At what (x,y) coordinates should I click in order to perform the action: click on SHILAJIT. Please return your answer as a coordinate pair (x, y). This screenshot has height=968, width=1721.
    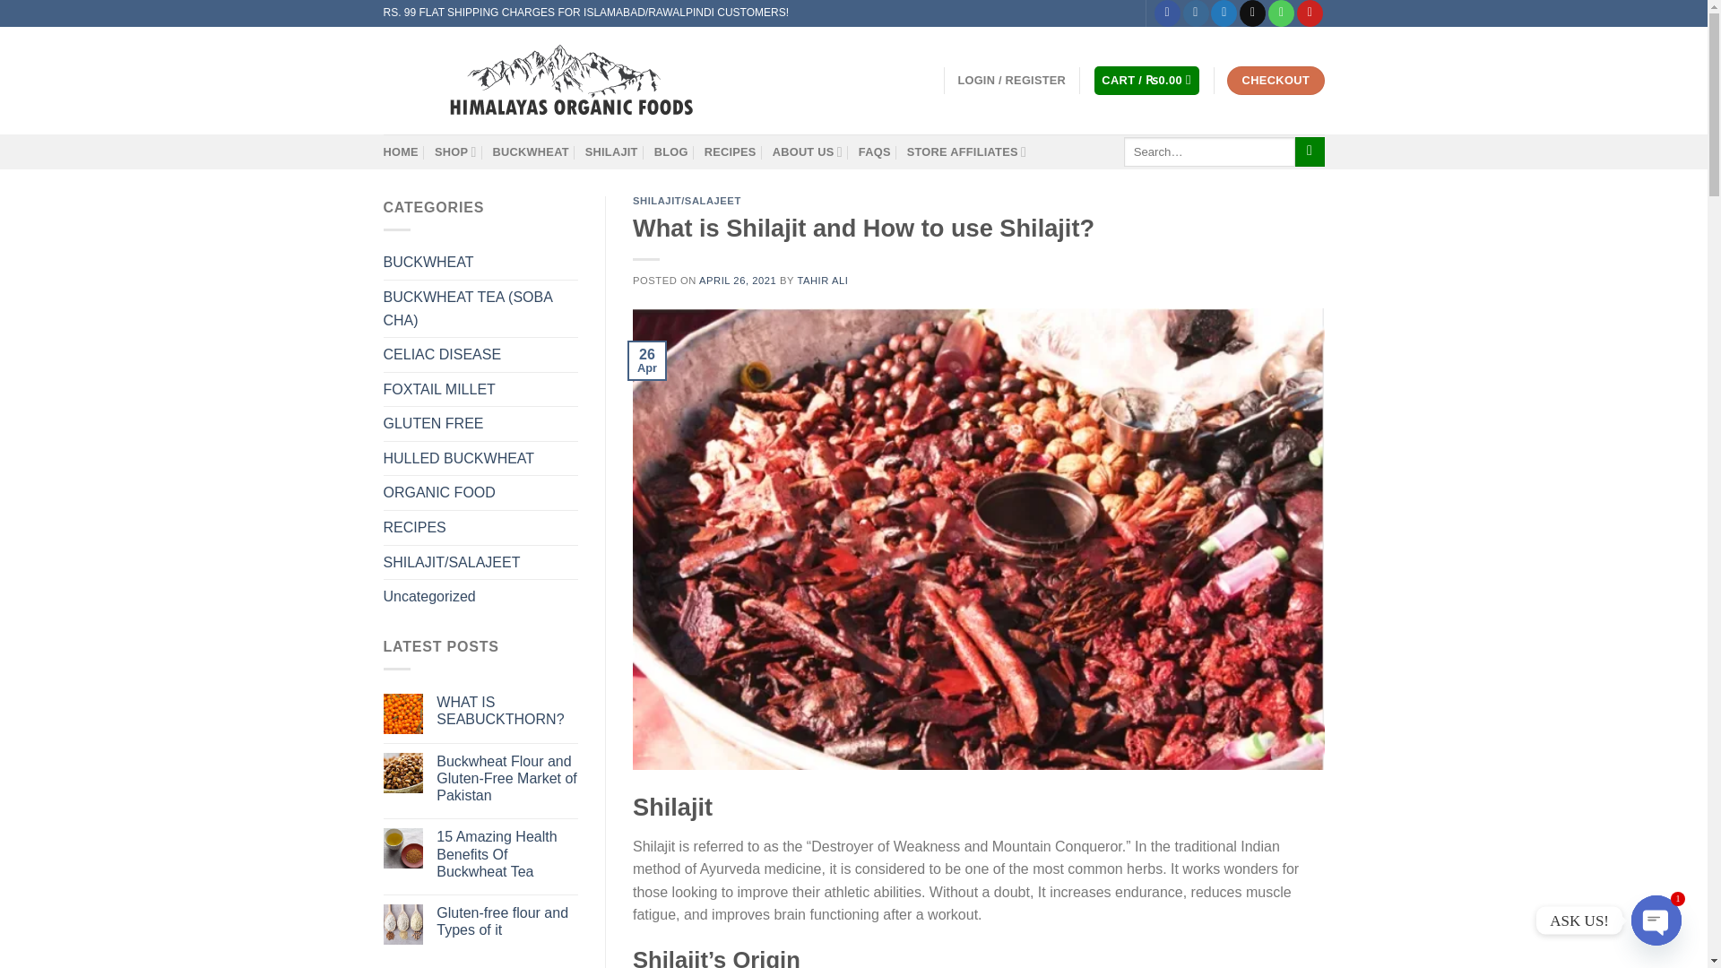
    Looking at the image, I should click on (611, 152).